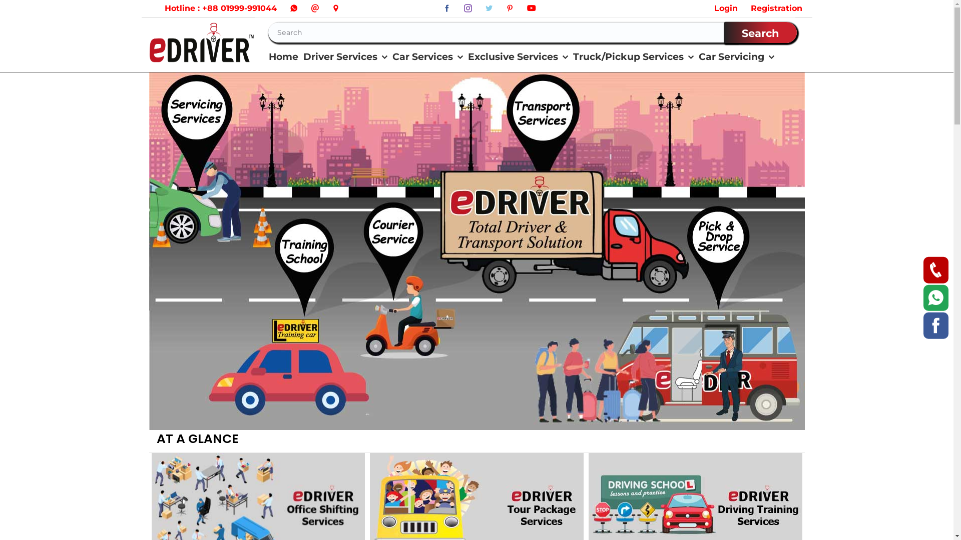 This screenshot has width=961, height=540. What do you see at coordinates (936, 270) in the screenshot?
I see `Call Us` at bounding box center [936, 270].